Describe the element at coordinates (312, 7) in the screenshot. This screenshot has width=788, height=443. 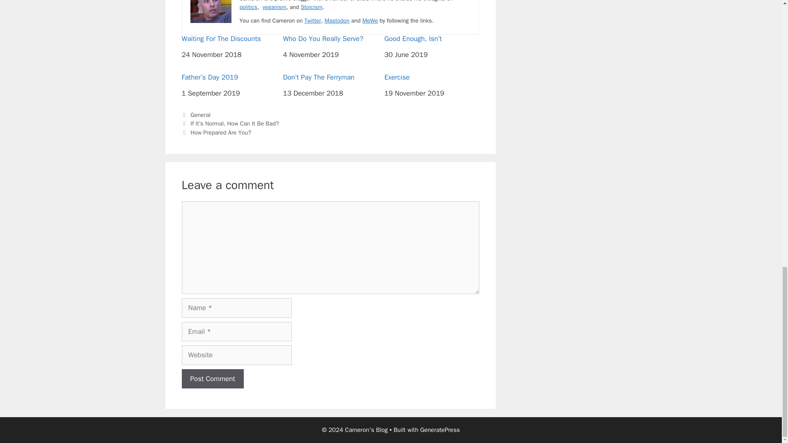
I see `Stoicism` at that location.